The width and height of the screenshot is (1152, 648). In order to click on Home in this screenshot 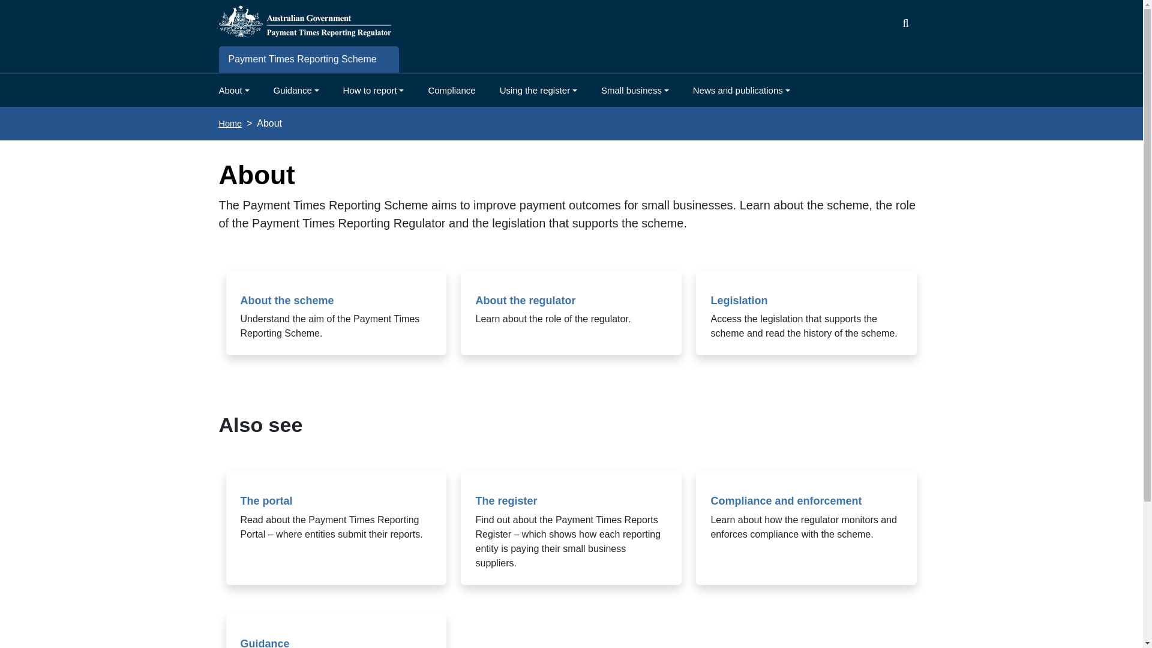, I will do `click(304, 20)`.